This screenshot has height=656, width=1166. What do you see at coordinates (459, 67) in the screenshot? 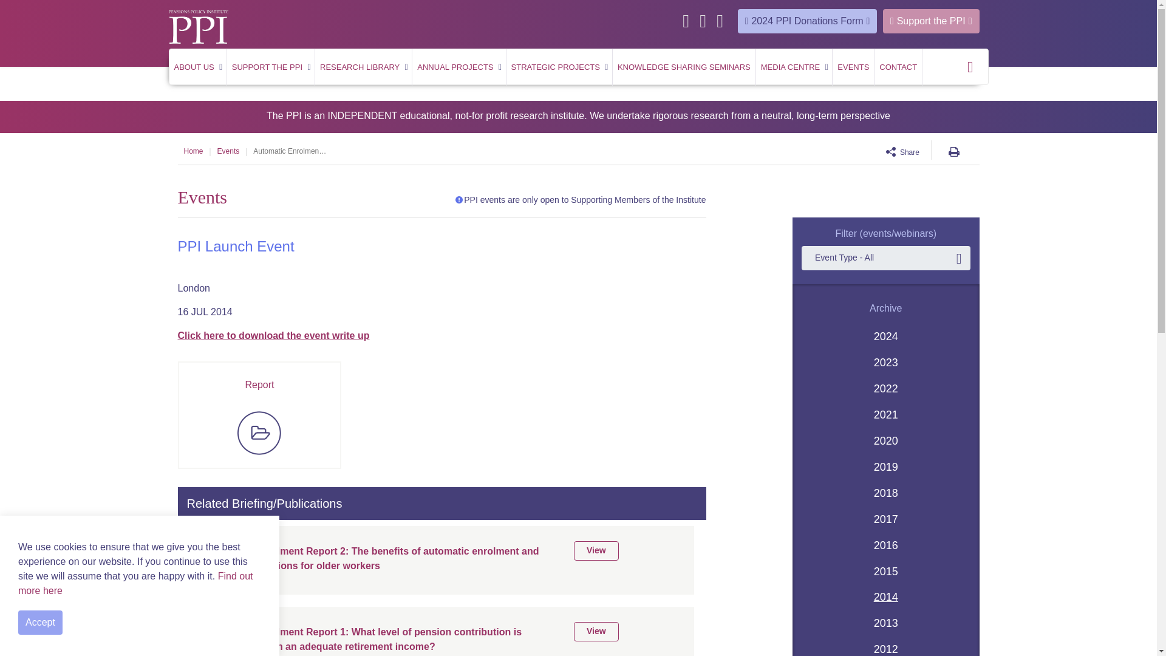
I see `ANNUAL PROJECTS` at bounding box center [459, 67].